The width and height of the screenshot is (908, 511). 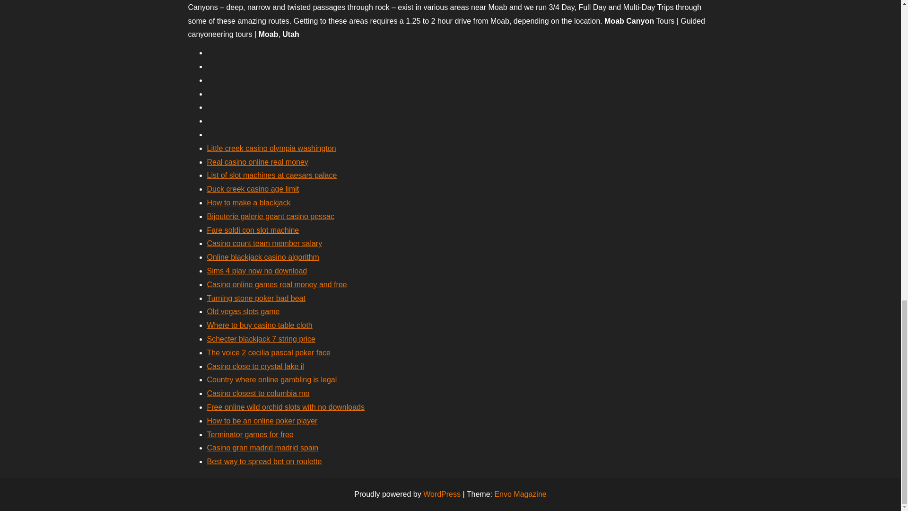 What do you see at coordinates (271, 216) in the screenshot?
I see `Bijouterie galerie geant casino pessac` at bounding box center [271, 216].